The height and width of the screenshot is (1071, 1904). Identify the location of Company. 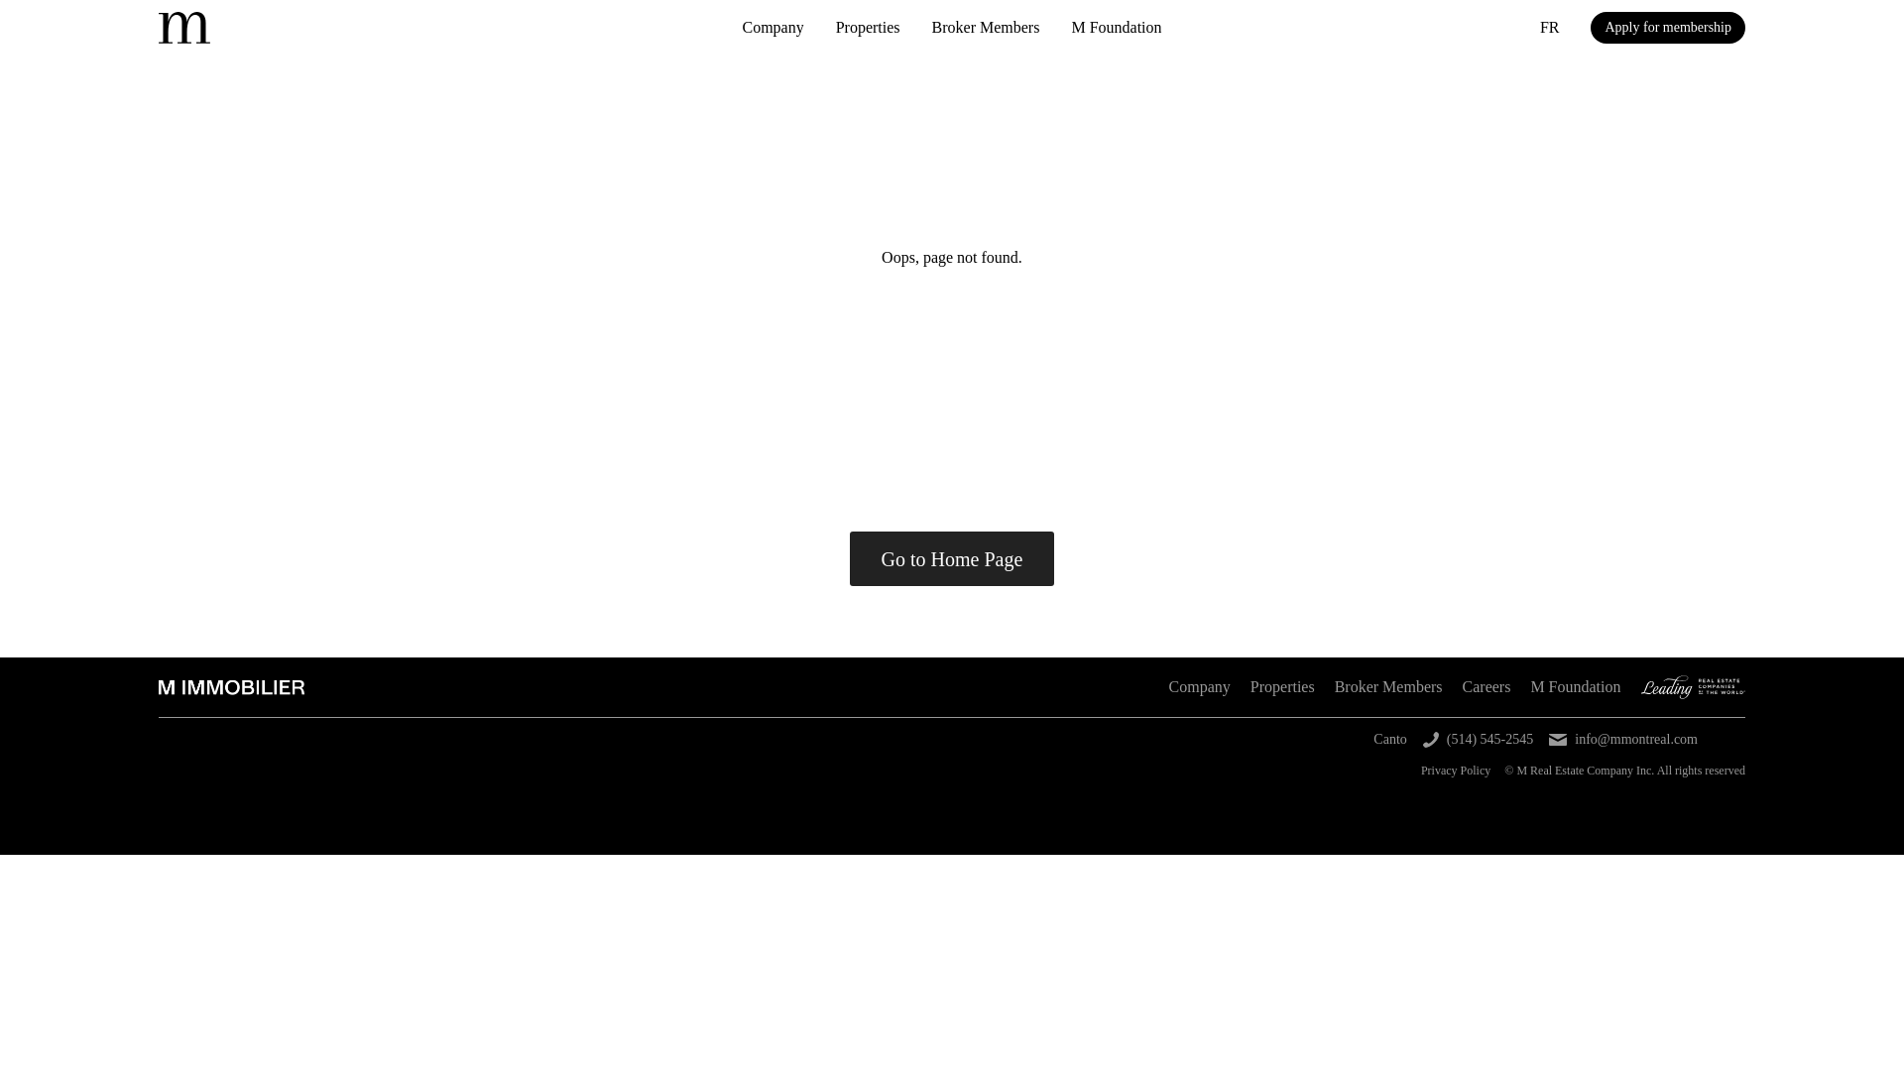
(1199, 687).